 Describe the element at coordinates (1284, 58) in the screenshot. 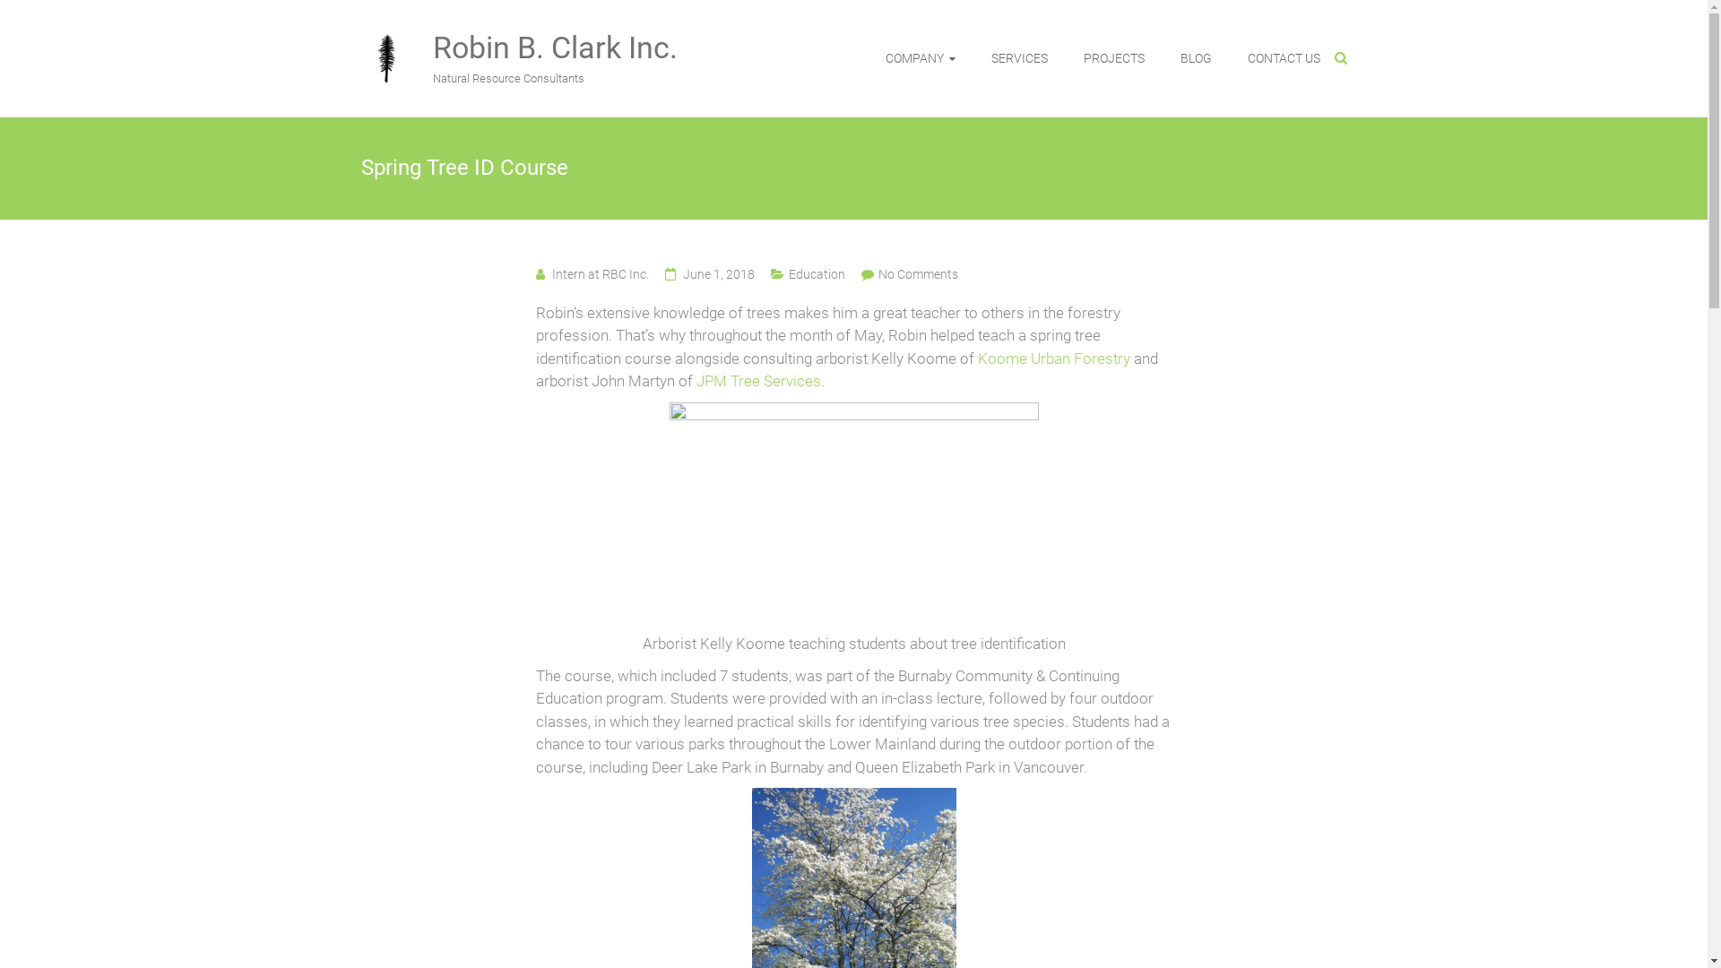

I see `CONTACT US` at that location.